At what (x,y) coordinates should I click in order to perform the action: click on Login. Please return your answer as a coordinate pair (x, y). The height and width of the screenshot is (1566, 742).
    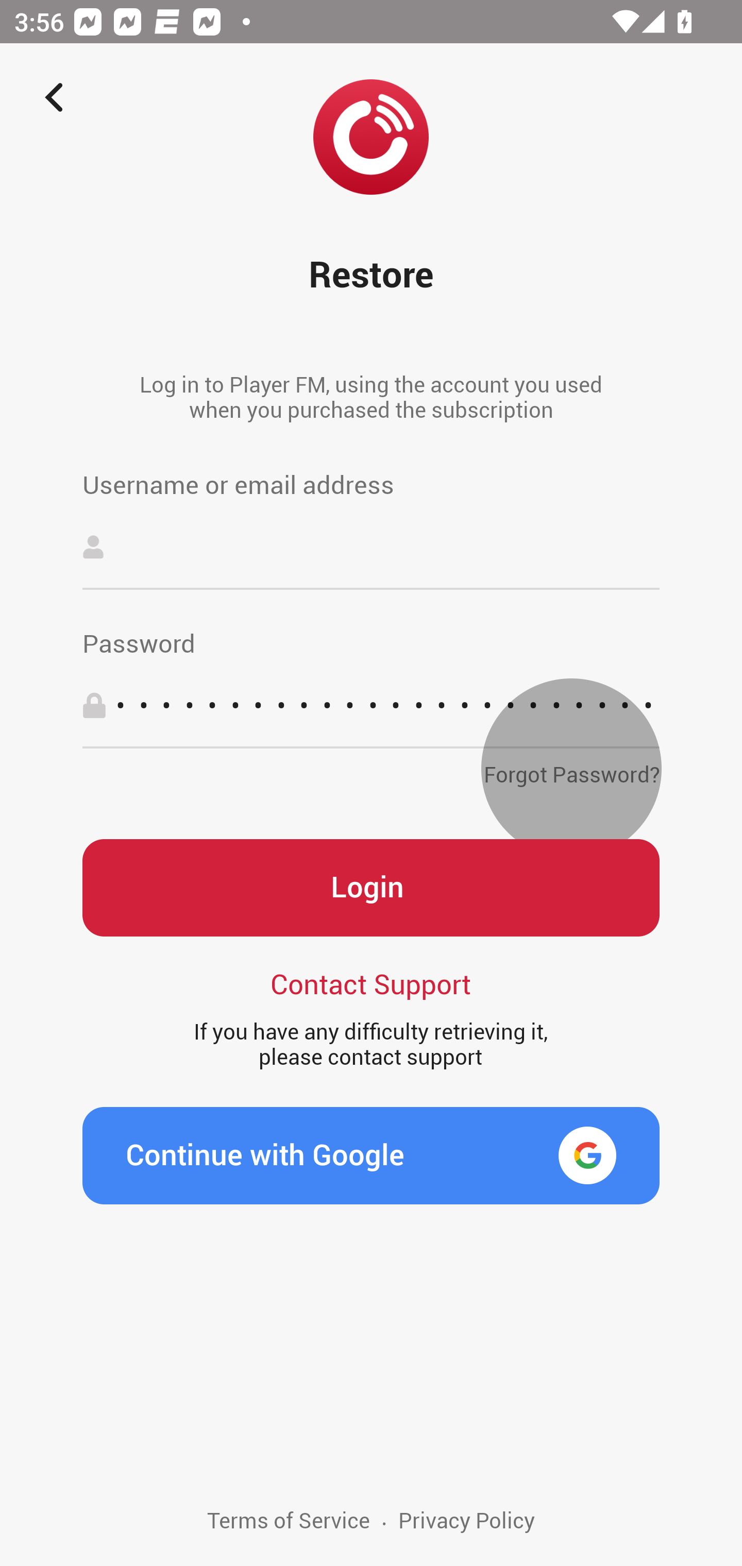
    Looking at the image, I should click on (371, 888).